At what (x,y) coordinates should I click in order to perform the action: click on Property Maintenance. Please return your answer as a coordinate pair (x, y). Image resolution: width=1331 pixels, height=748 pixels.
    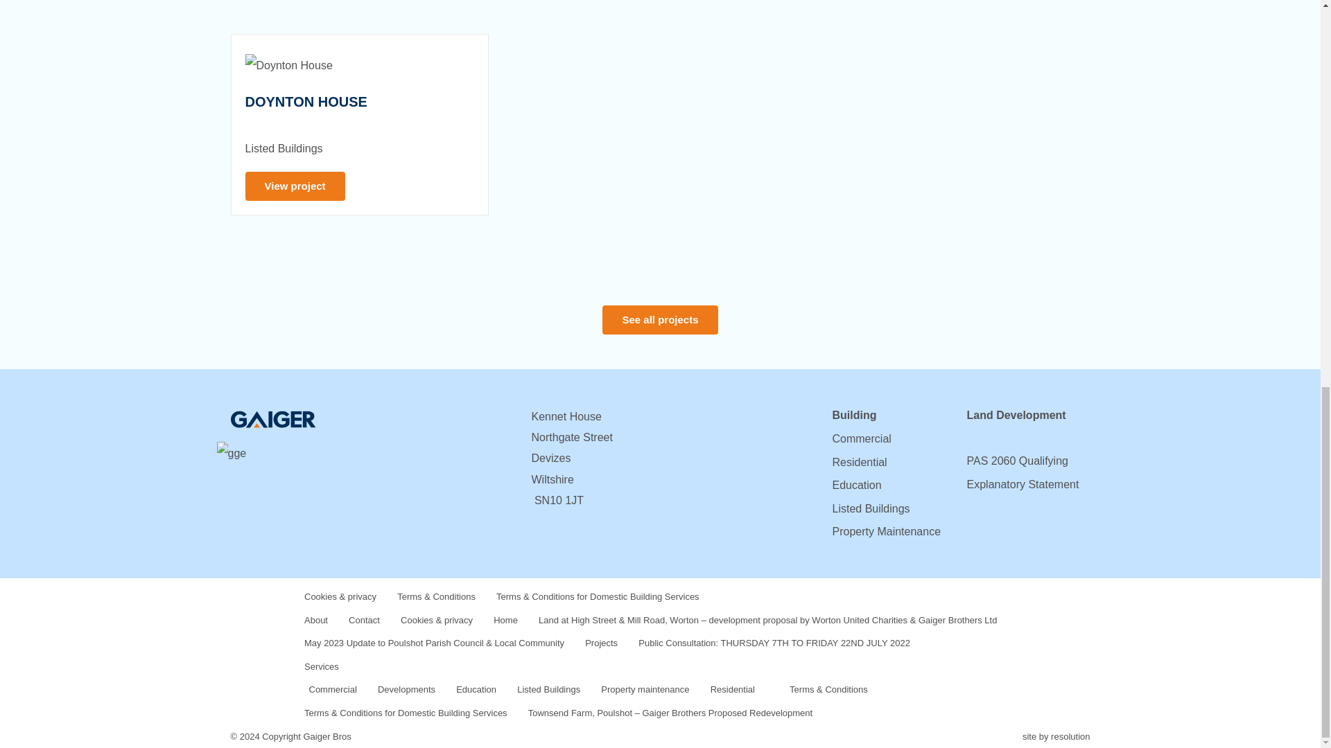
    Looking at the image, I should click on (886, 532).